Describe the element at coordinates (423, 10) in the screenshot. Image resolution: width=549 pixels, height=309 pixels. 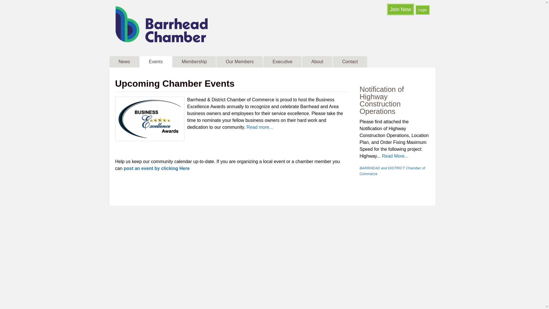
I see `Login` at that location.